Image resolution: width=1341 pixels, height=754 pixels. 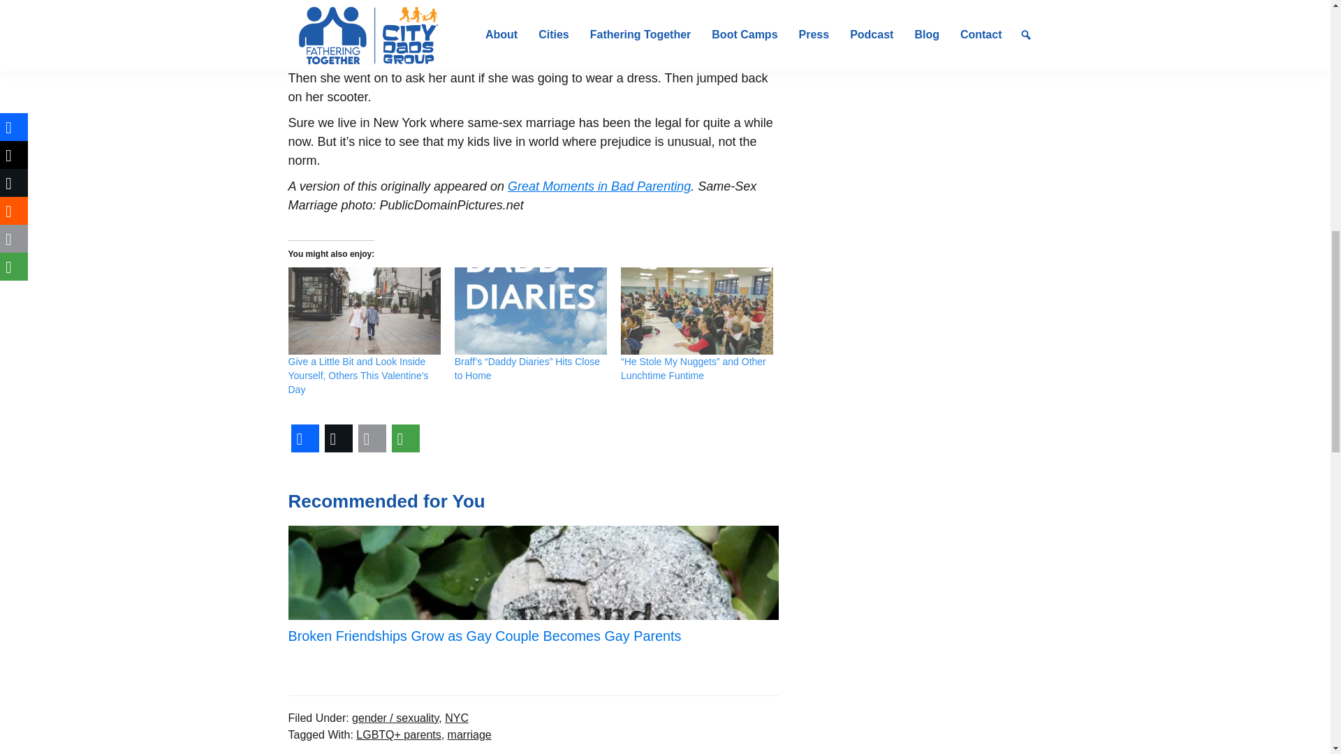 What do you see at coordinates (405, 438) in the screenshot?
I see `More Options` at bounding box center [405, 438].